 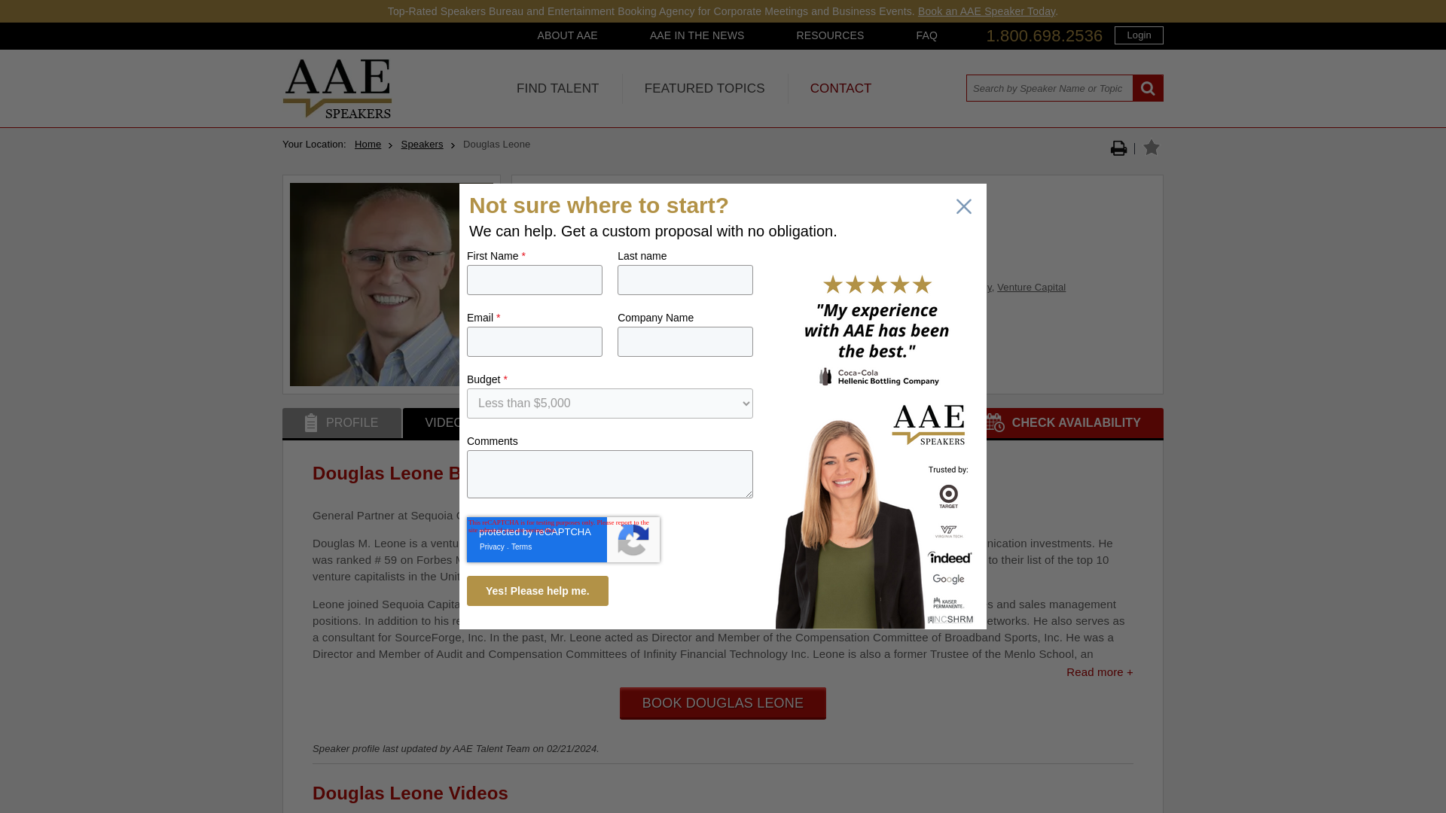 I want to click on AAE IN THE NEWS, so click(x=697, y=35).